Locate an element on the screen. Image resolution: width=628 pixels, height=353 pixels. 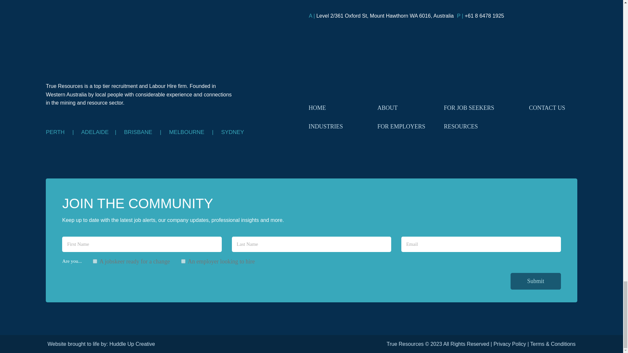
A jobskeer ready for a change is located at coordinates (95, 261).